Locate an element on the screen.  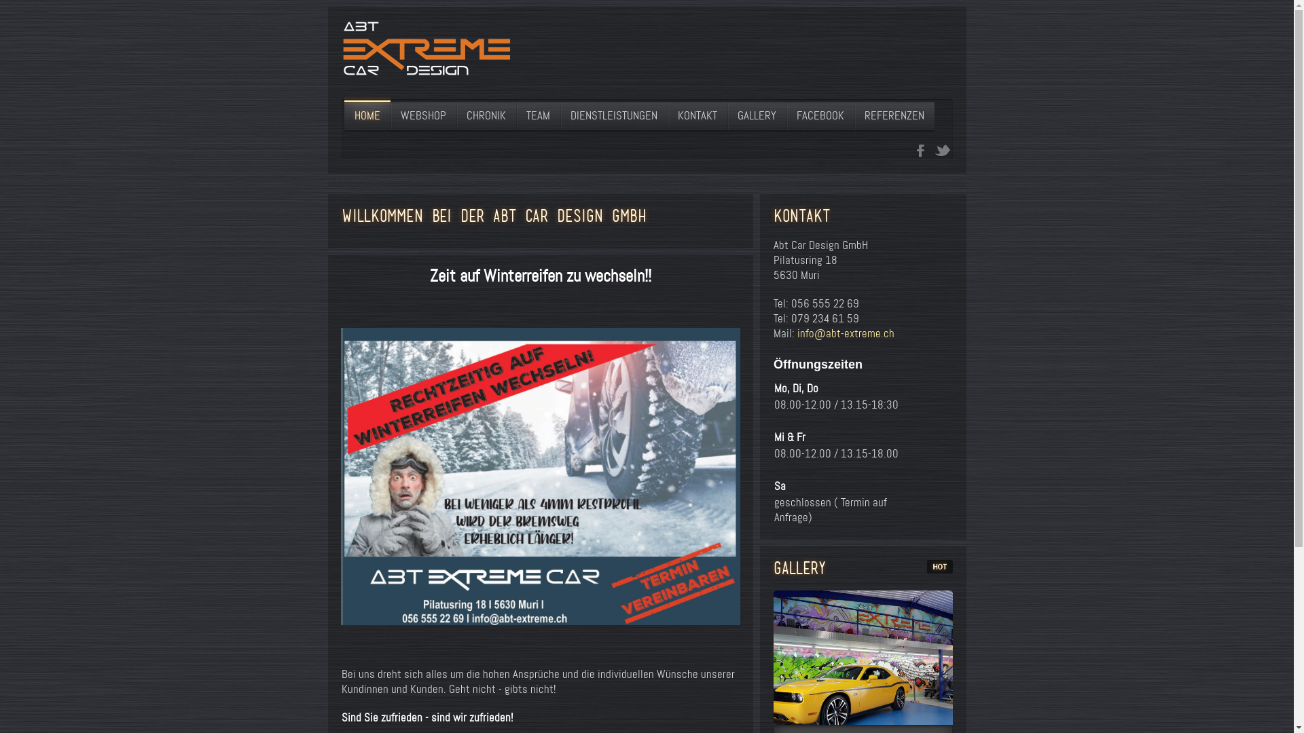
GALLERY is located at coordinates (757, 117).